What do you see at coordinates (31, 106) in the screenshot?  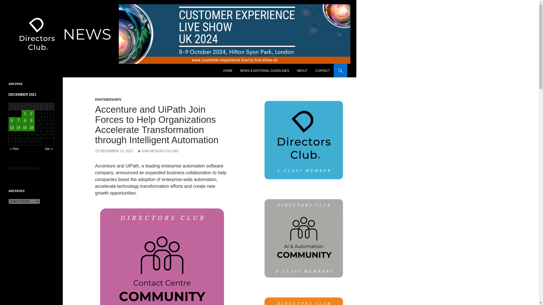 I see `Thursday` at bounding box center [31, 106].